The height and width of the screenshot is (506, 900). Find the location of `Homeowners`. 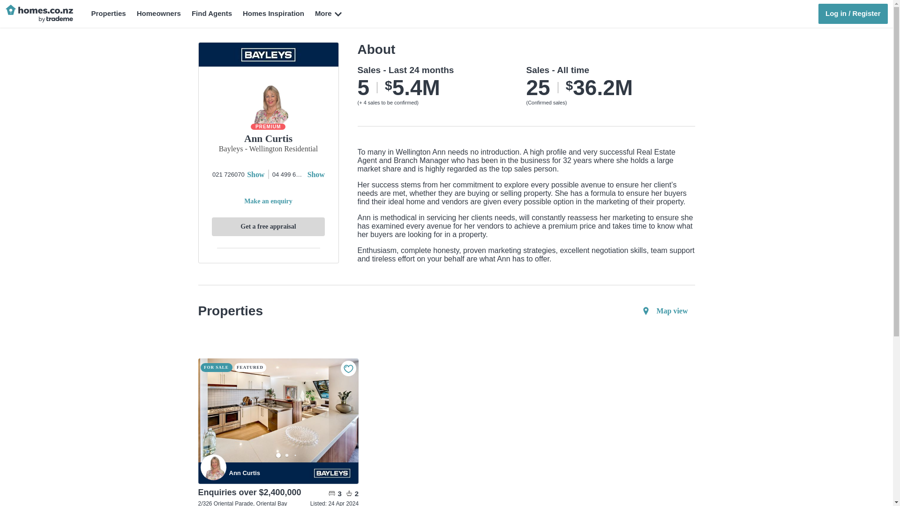

Homeowners is located at coordinates (158, 14).